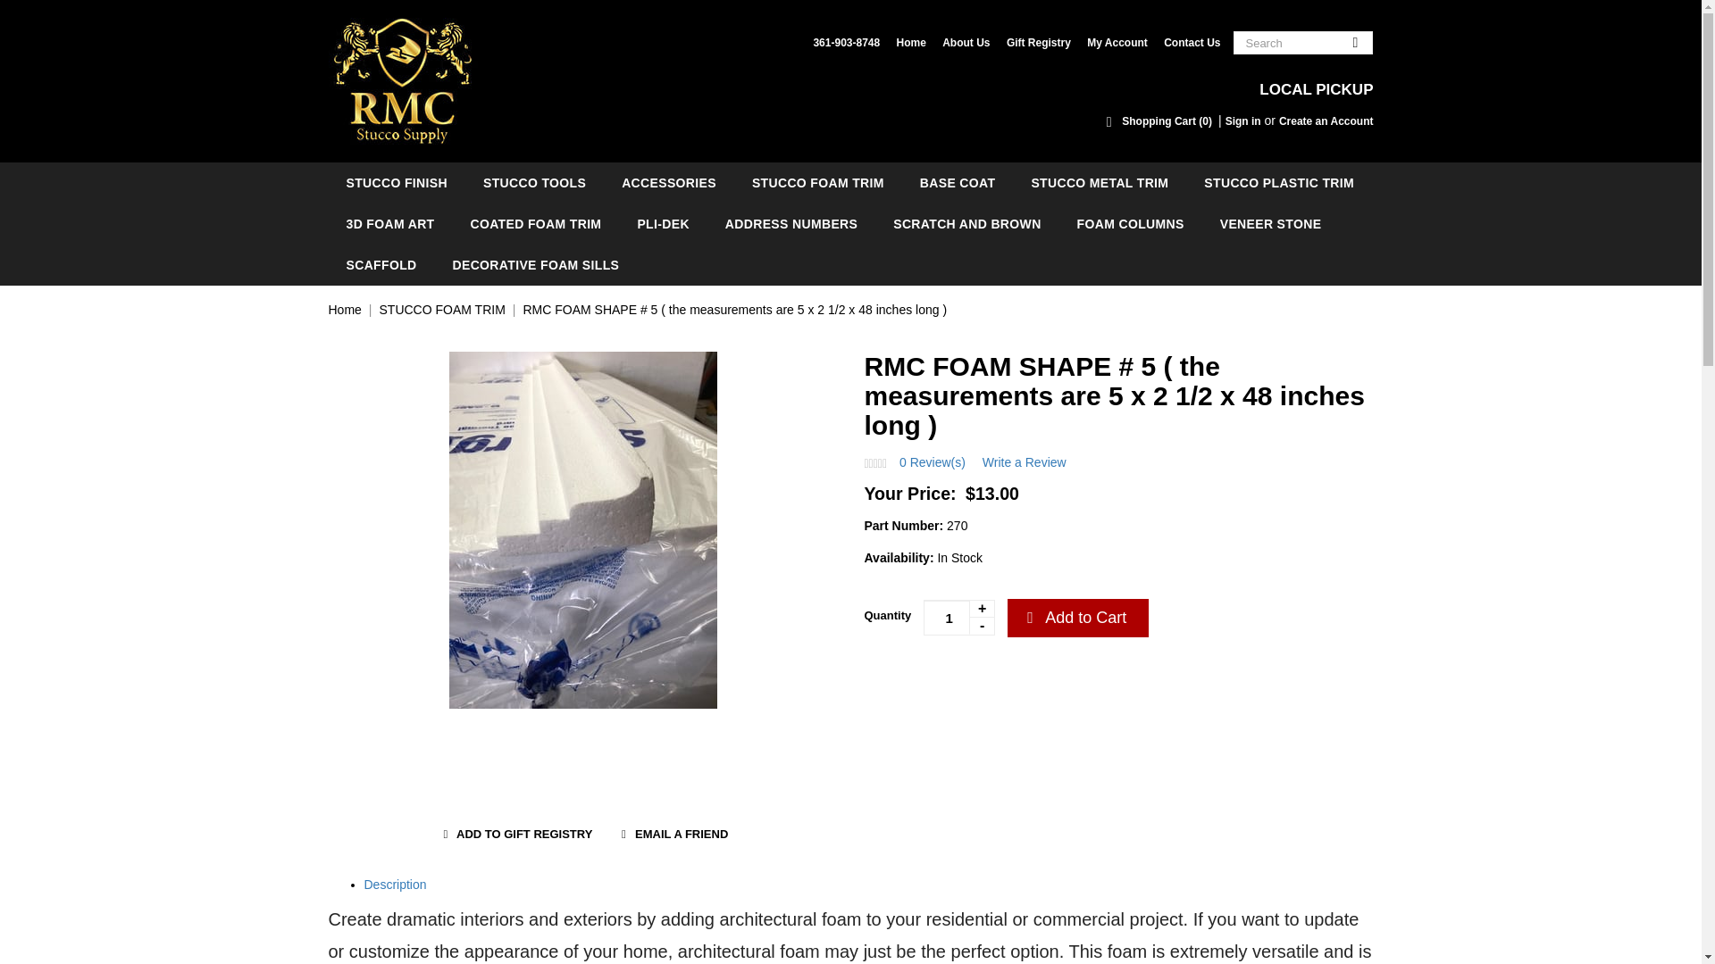 This screenshot has height=964, width=1715. What do you see at coordinates (1100, 182) in the screenshot?
I see `STUCCO METAL TRIM` at bounding box center [1100, 182].